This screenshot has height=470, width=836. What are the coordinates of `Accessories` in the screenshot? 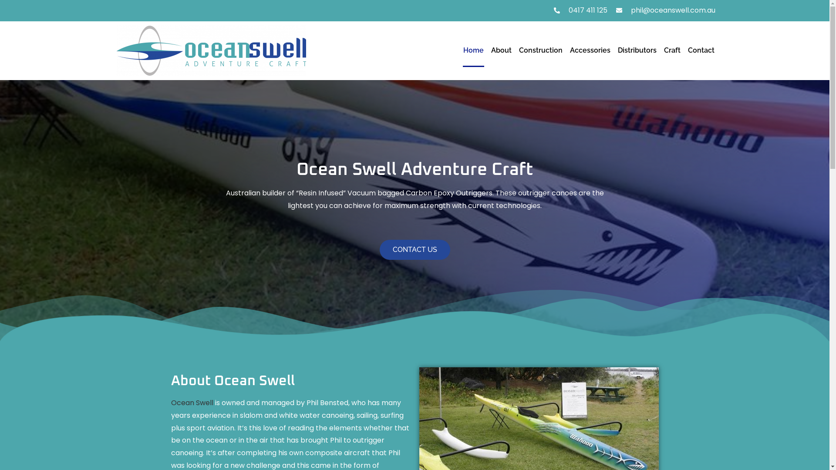 It's located at (590, 50).